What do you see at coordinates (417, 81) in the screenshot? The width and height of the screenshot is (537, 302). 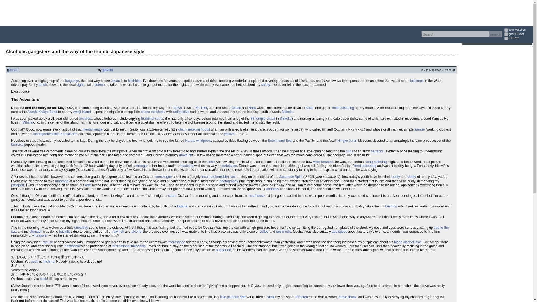 I see `ludicrous` at bounding box center [417, 81].